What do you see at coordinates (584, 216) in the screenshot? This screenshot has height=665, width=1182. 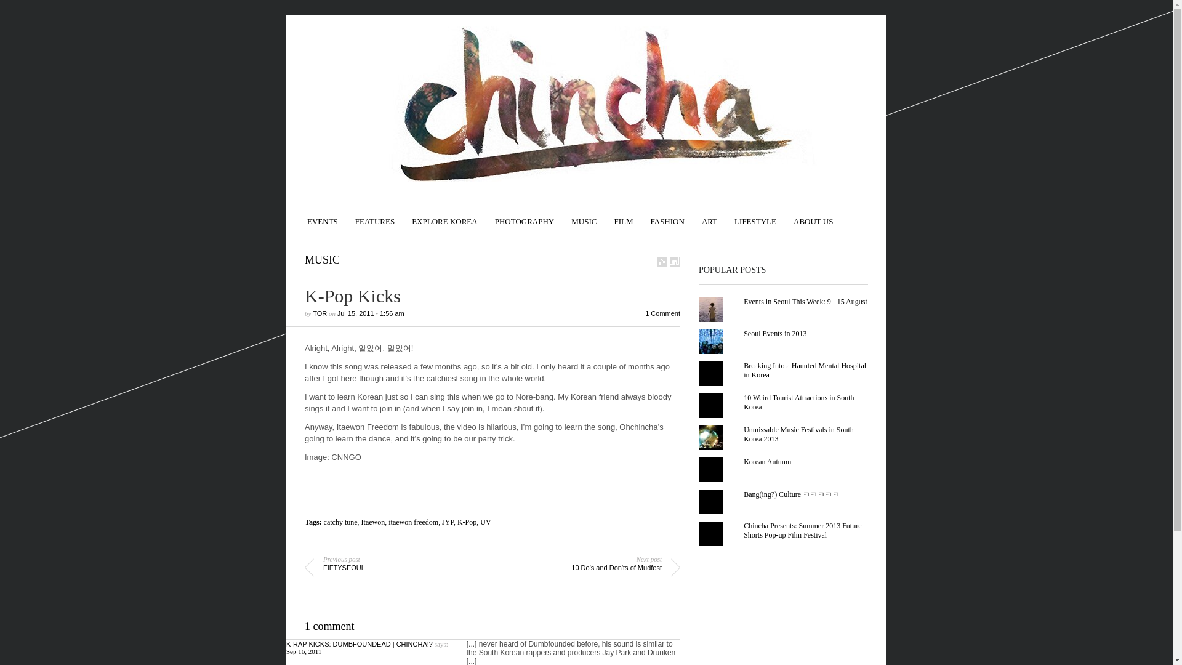 I see `Korean Music` at bounding box center [584, 216].